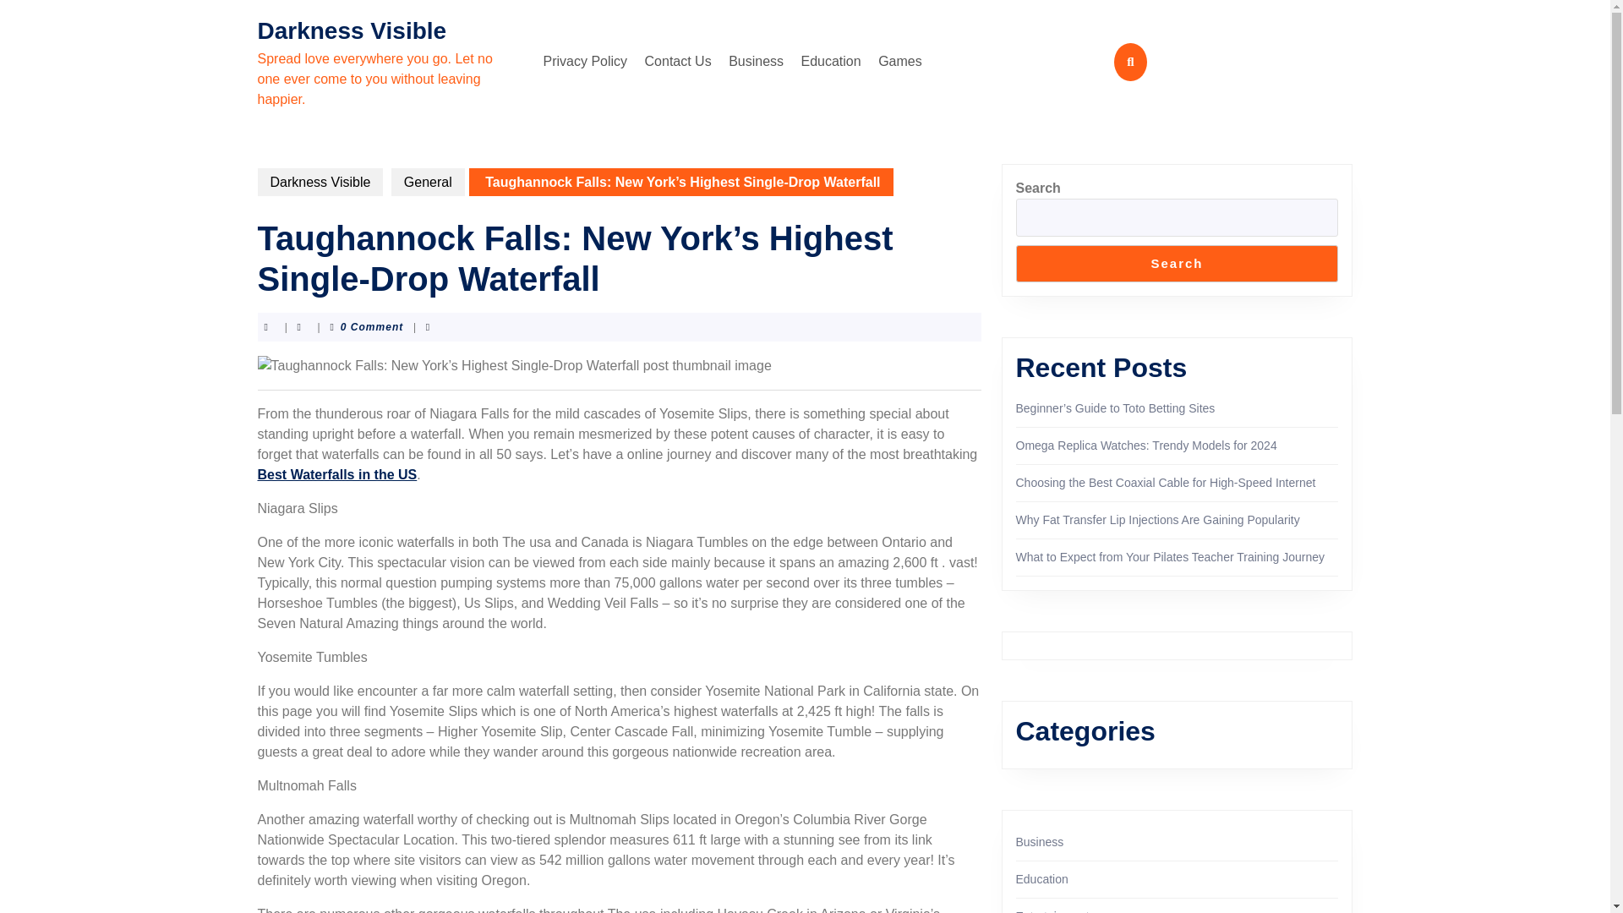 The image size is (1623, 913). I want to click on What to Expect from Your Pilates Teacher Training Journey, so click(1170, 557).